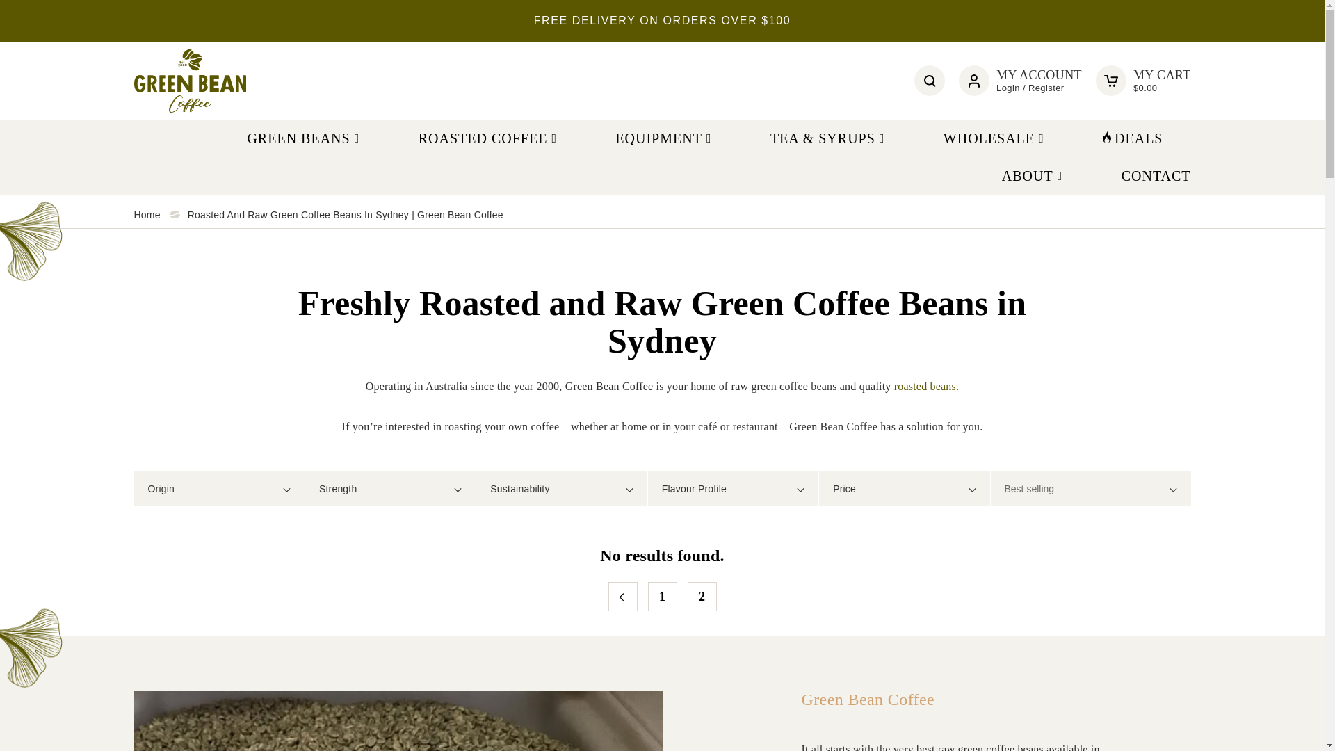 This screenshot has width=1335, height=751. I want to click on GREEN BEANS, so click(305, 138).